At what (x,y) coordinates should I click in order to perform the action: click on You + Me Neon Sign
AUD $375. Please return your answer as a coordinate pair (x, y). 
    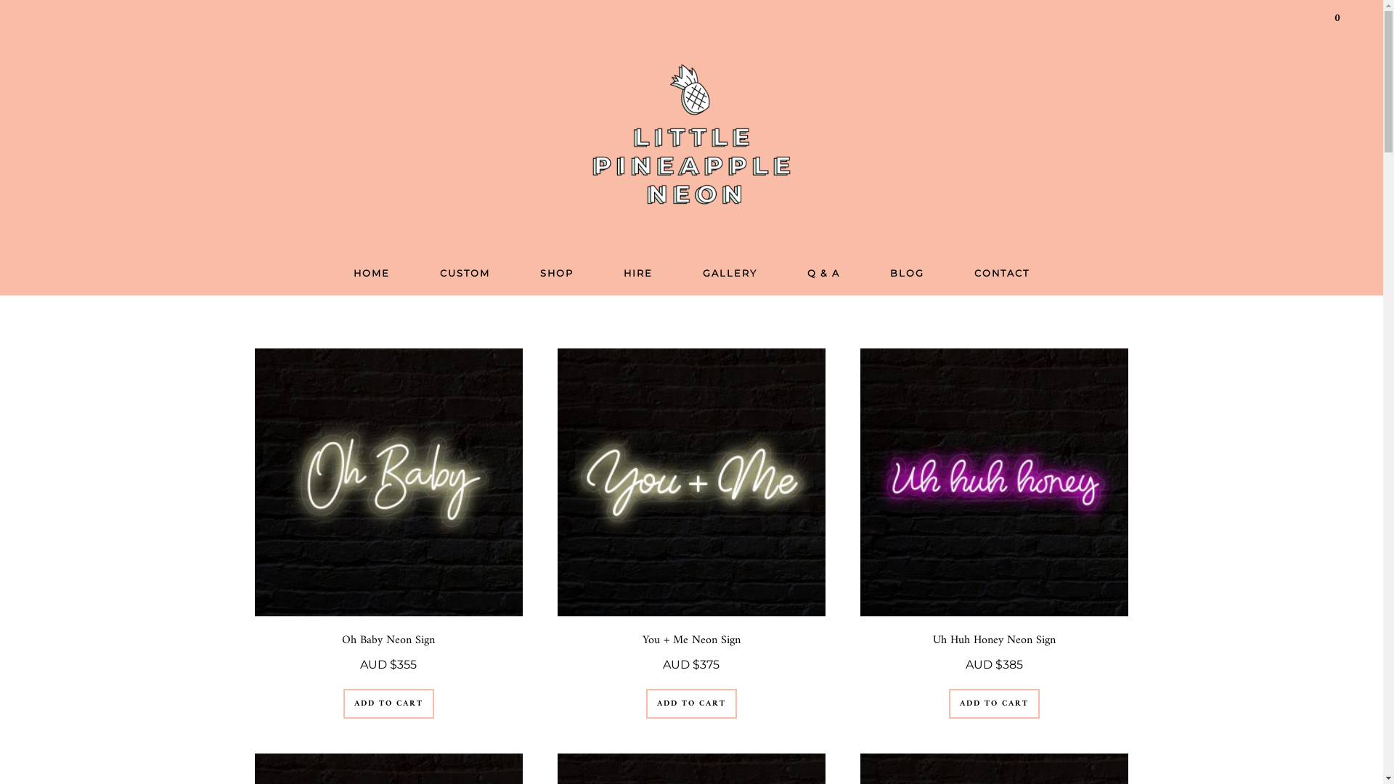
    Looking at the image, I should click on (691, 528).